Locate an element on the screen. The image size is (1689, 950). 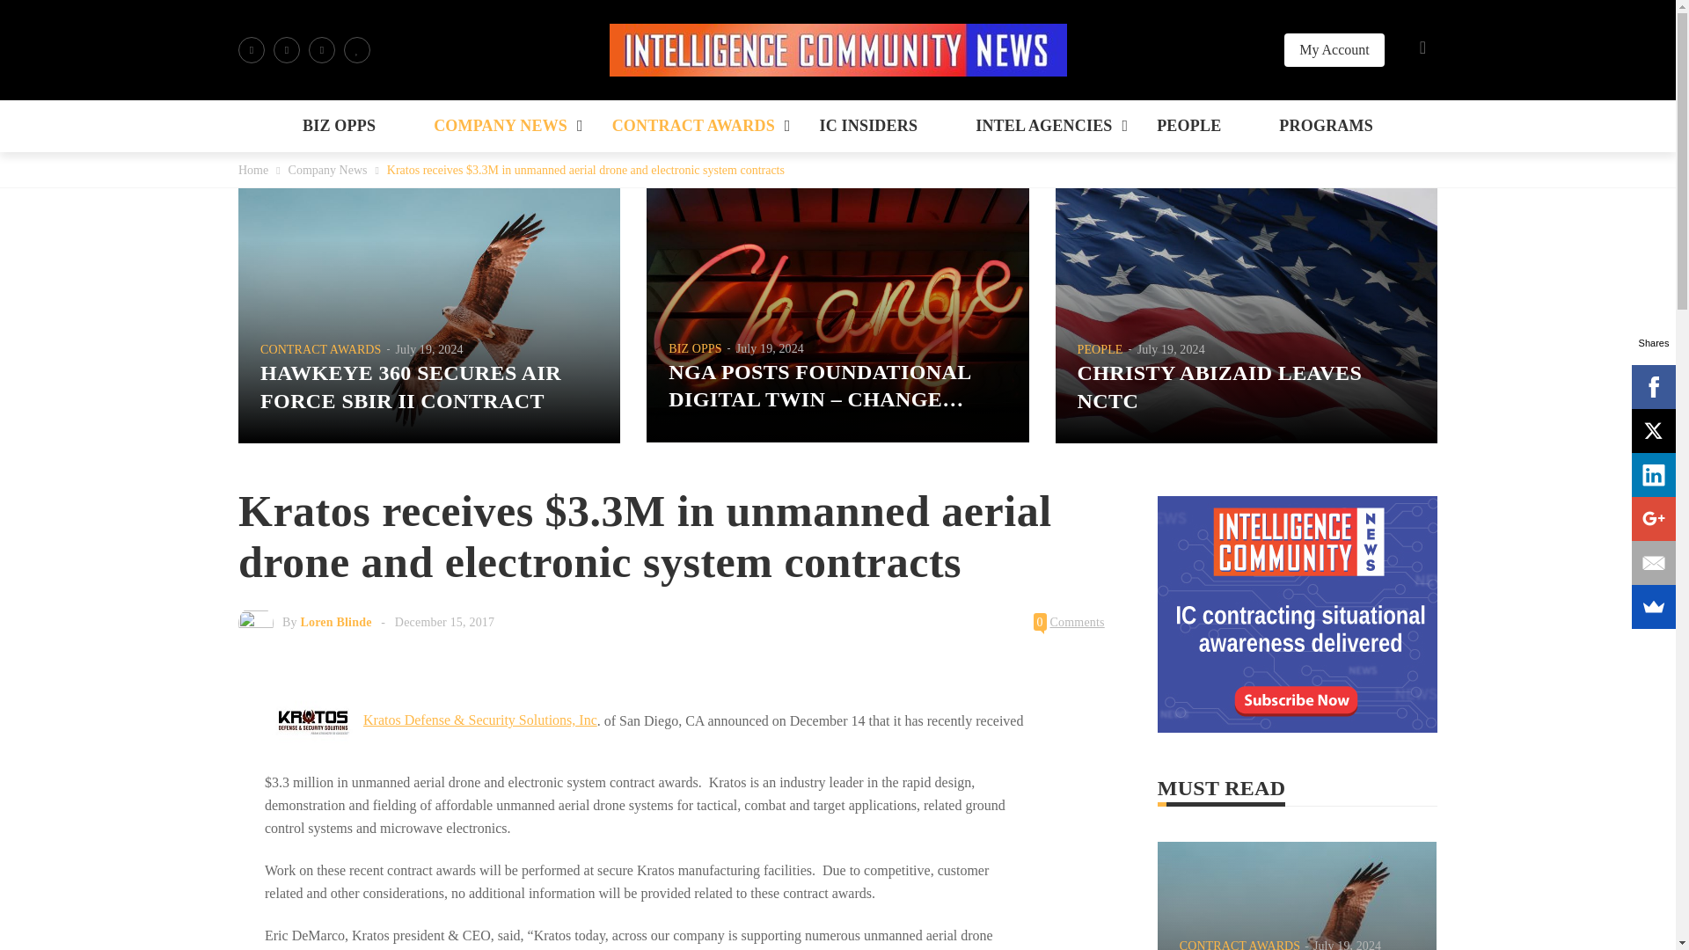
Posts by Loren Blinde is located at coordinates (336, 621).